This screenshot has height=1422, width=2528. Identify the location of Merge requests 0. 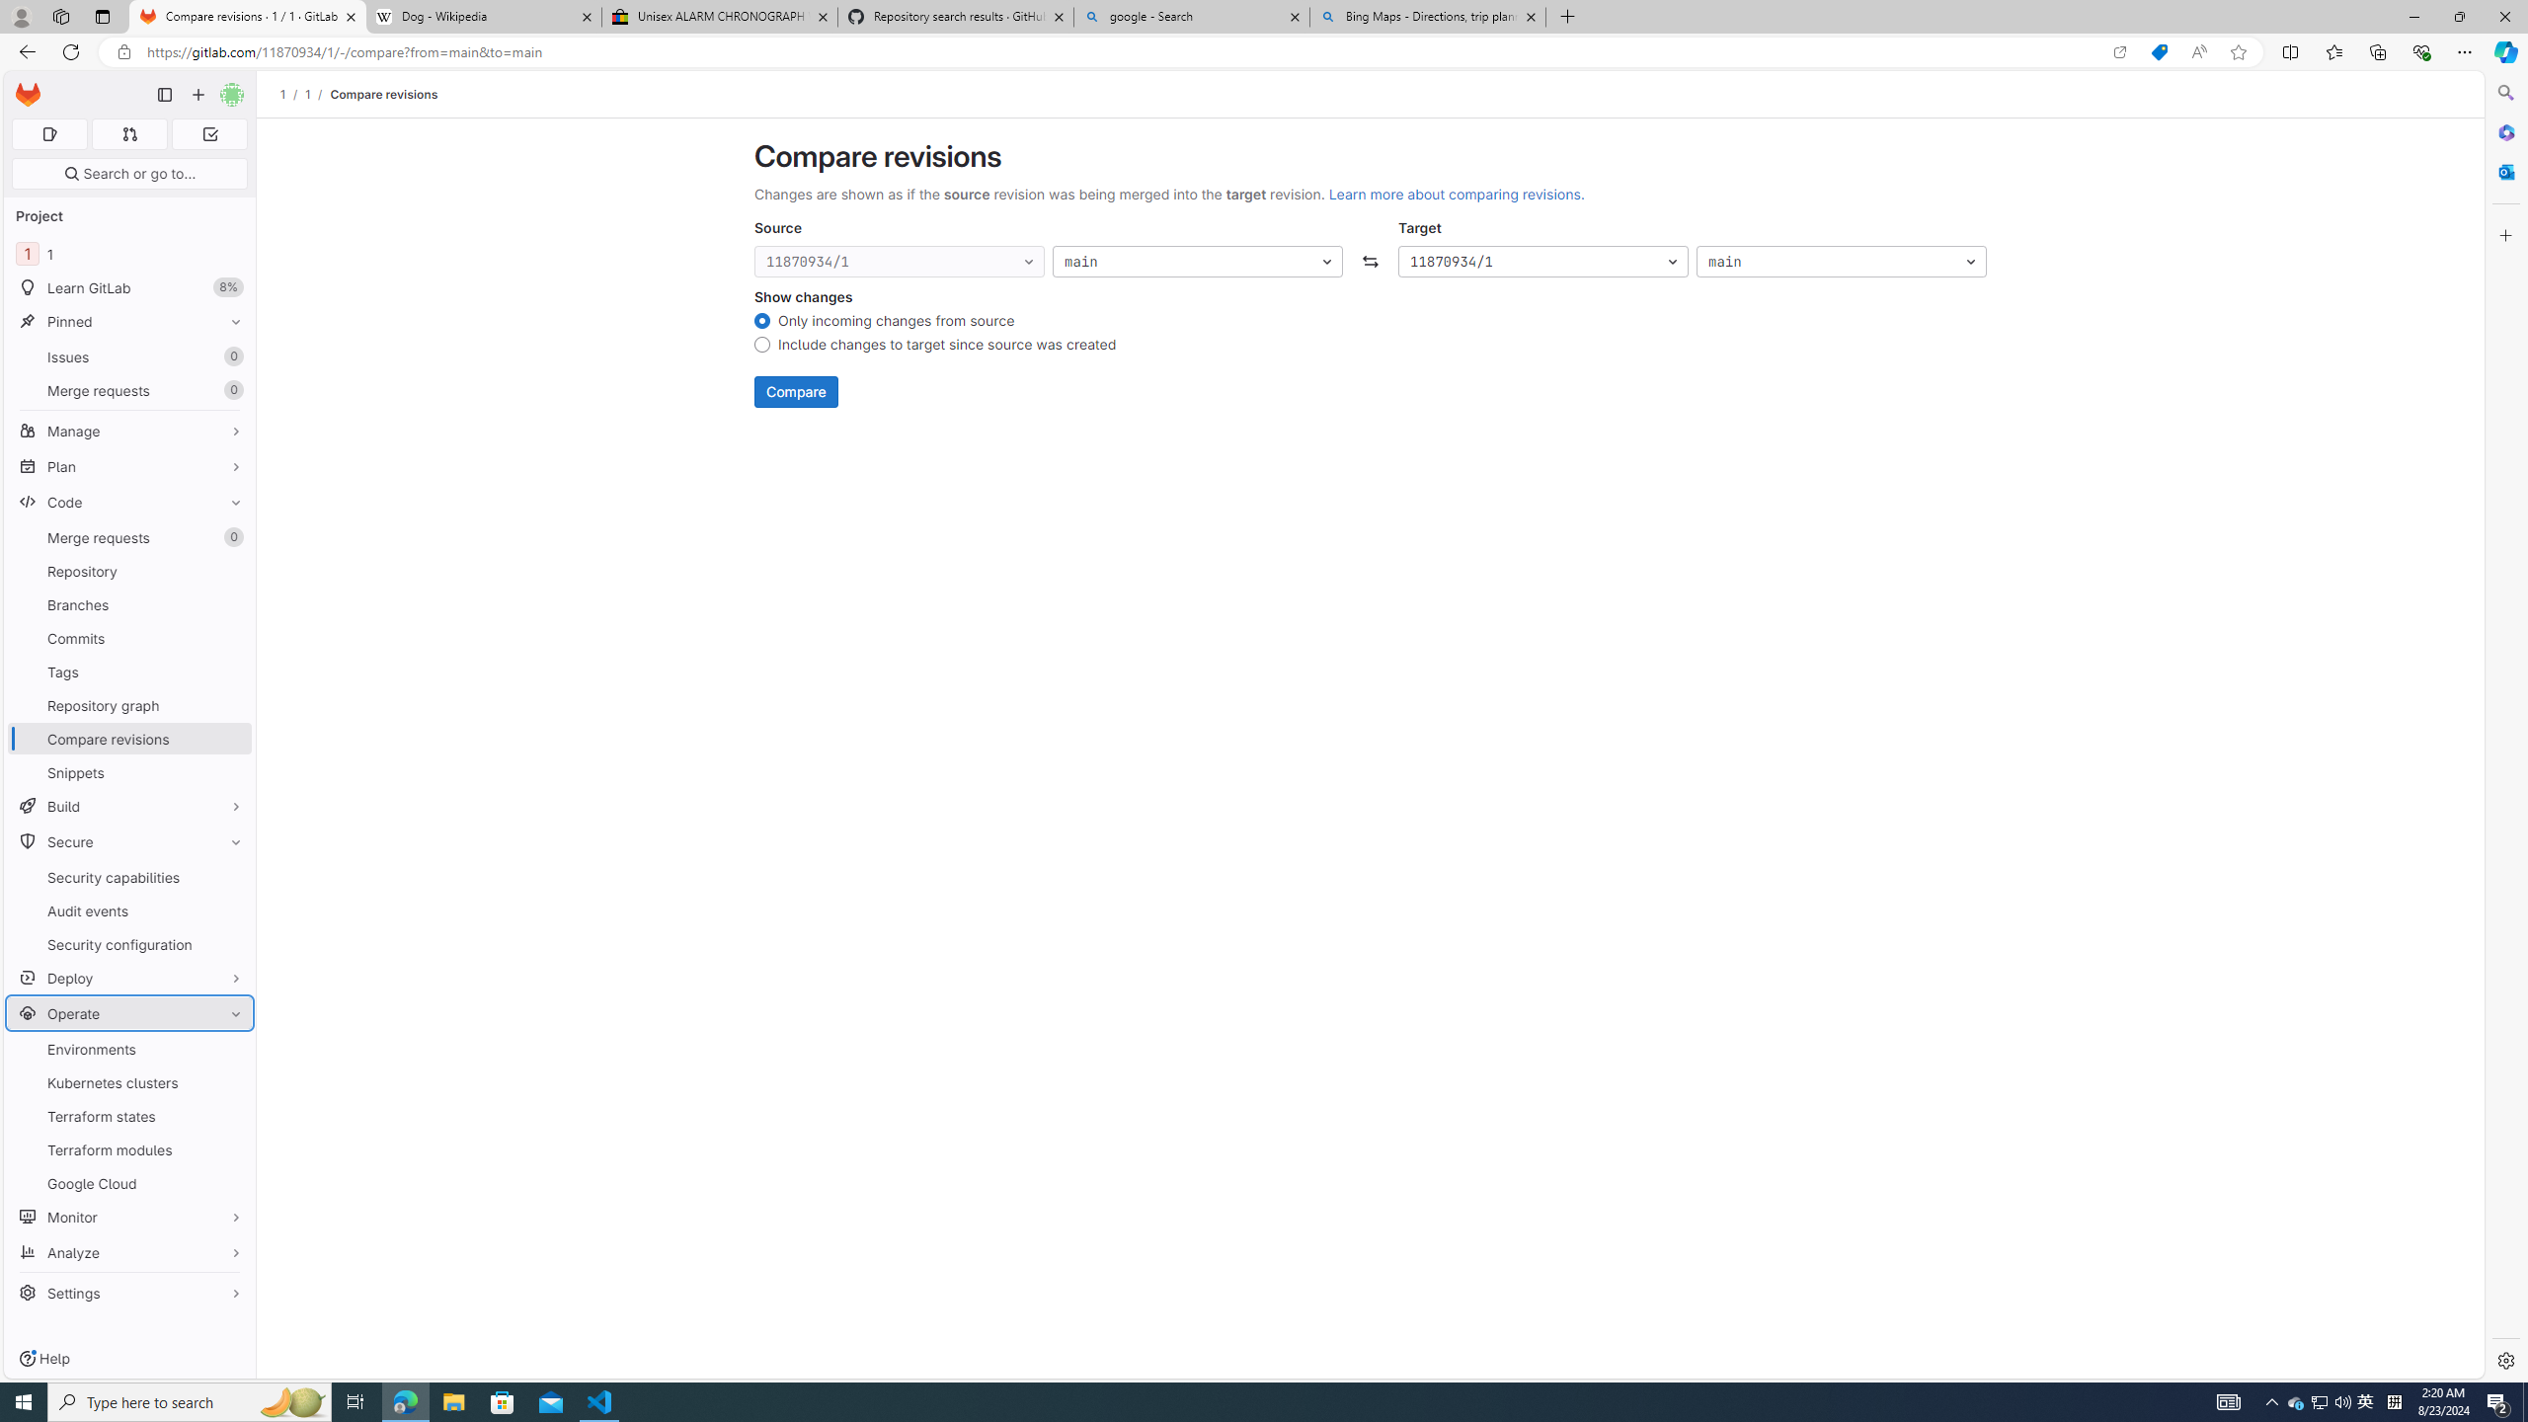
(130, 537).